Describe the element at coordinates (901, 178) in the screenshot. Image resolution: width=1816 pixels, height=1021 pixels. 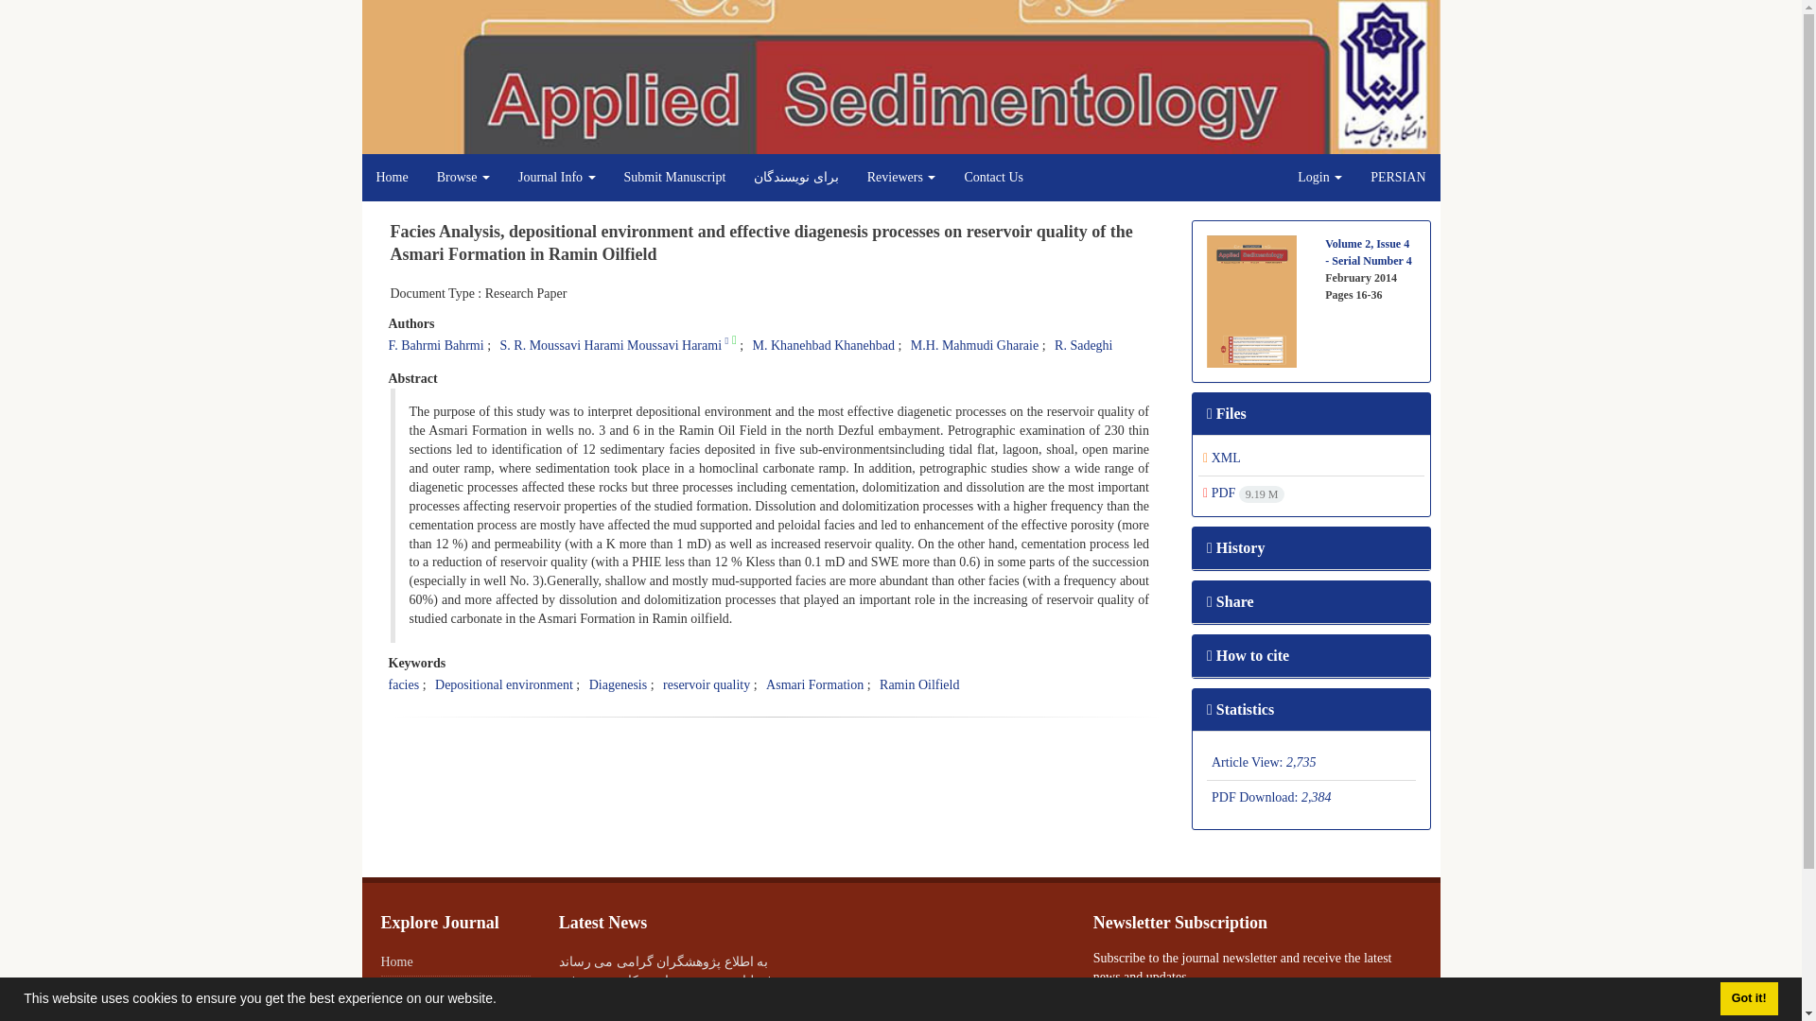
I see `Reviewers` at that location.